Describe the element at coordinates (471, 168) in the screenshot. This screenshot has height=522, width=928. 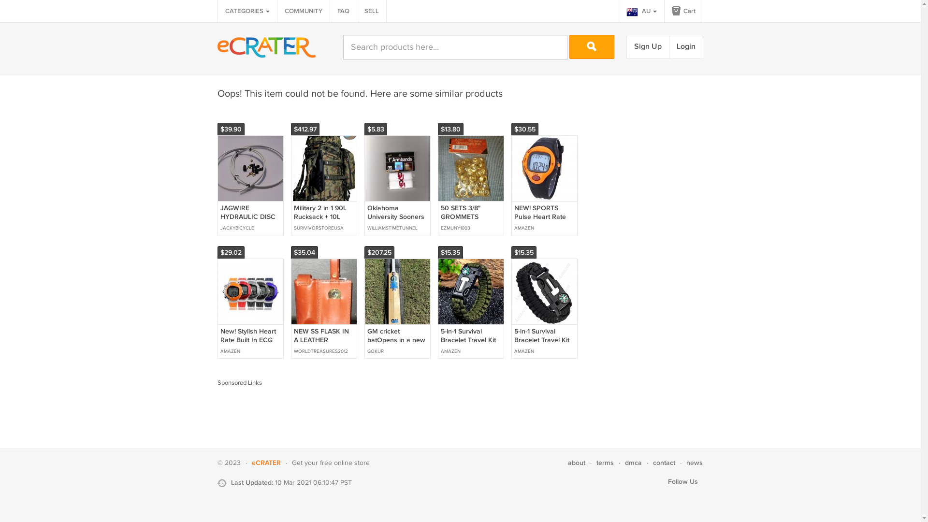
I see `50 SETS 3/8" GROMMETS SEALED IN ORIGINAL PACKAGE NEW` at that location.